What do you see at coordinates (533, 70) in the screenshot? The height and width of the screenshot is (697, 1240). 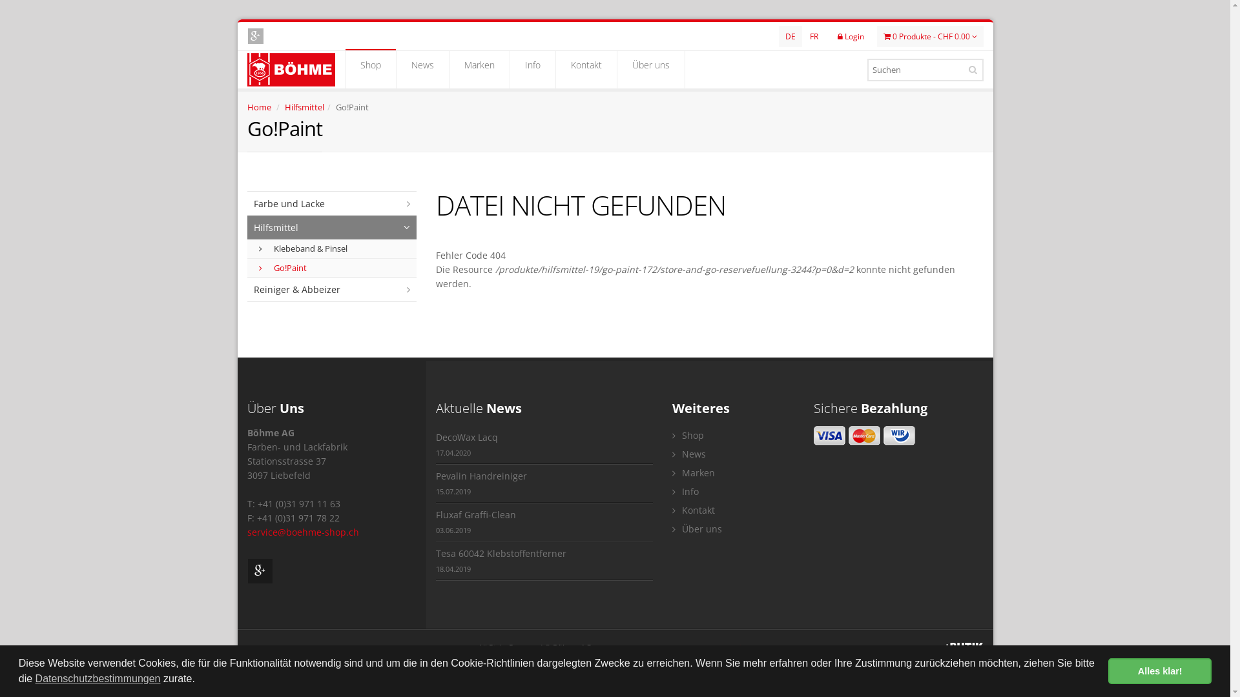 I see `Info
 ` at bounding box center [533, 70].